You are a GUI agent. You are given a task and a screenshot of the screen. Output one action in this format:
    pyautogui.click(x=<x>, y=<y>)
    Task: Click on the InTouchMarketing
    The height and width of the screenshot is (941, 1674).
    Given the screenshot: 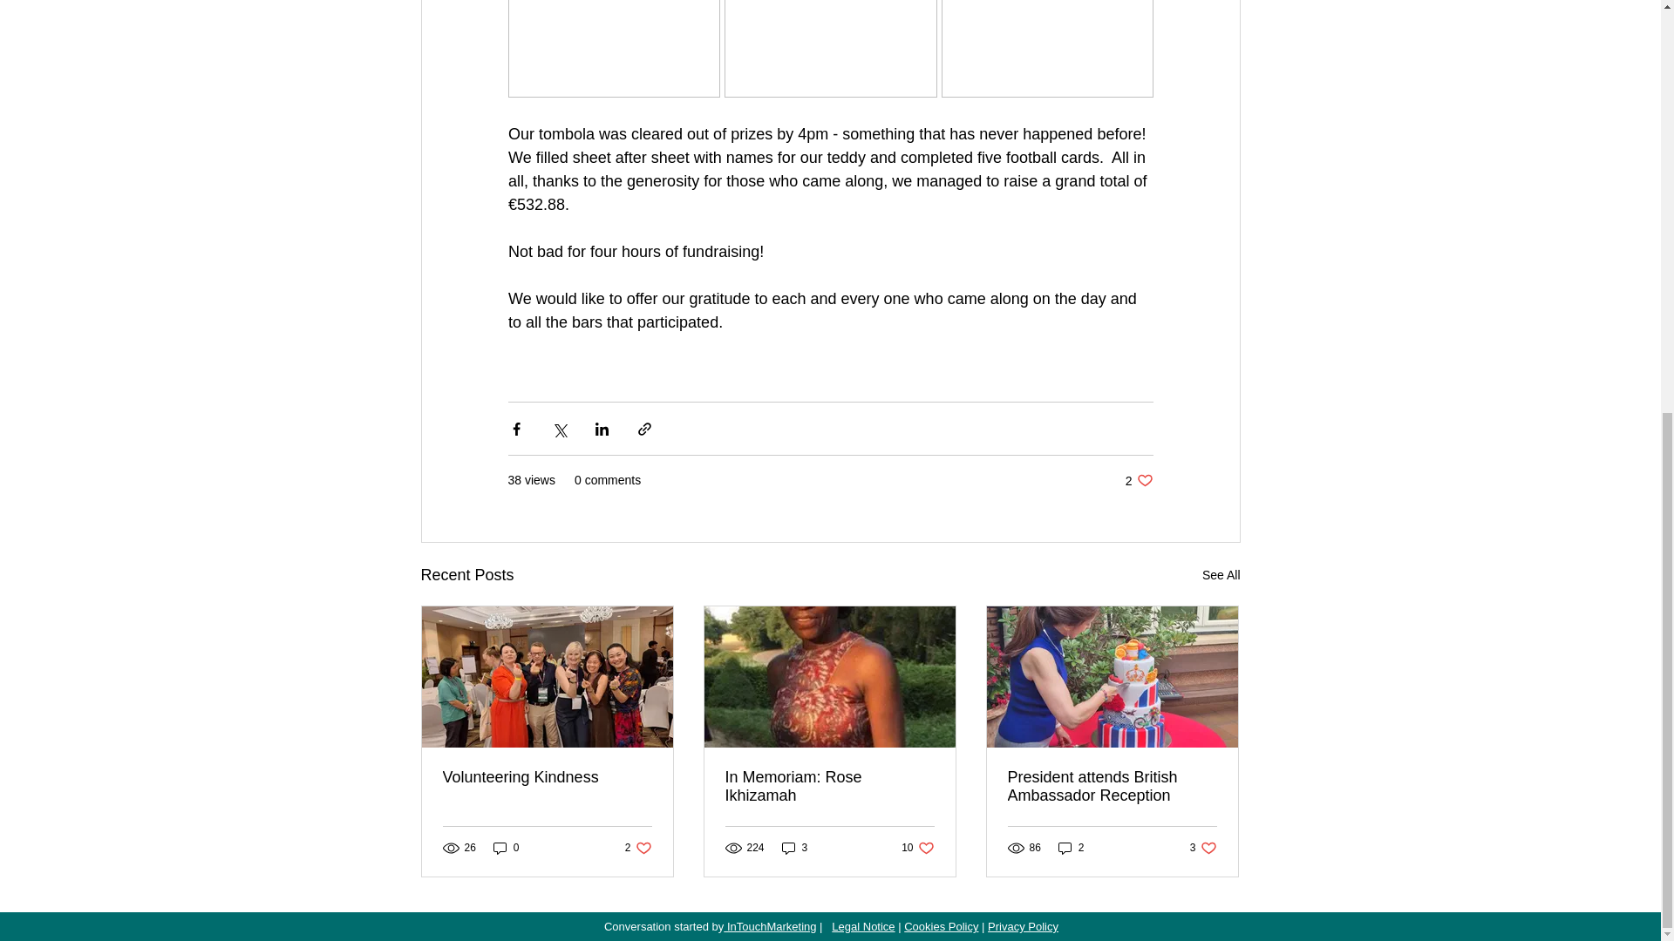 What is the action you would take?
    pyautogui.click(x=638, y=848)
    